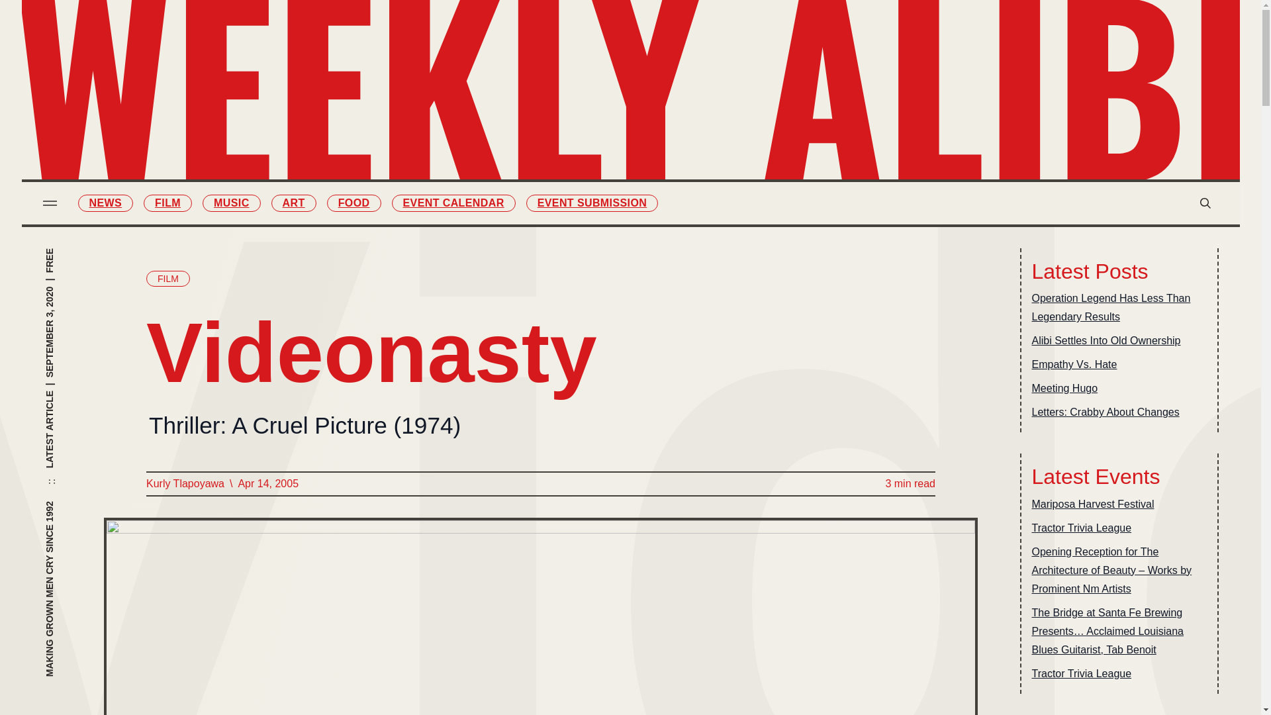 The width and height of the screenshot is (1271, 715). What do you see at coordinates (231, 203) in the screenshot?
I see `MUSIC` at bounding box center [231, 203].